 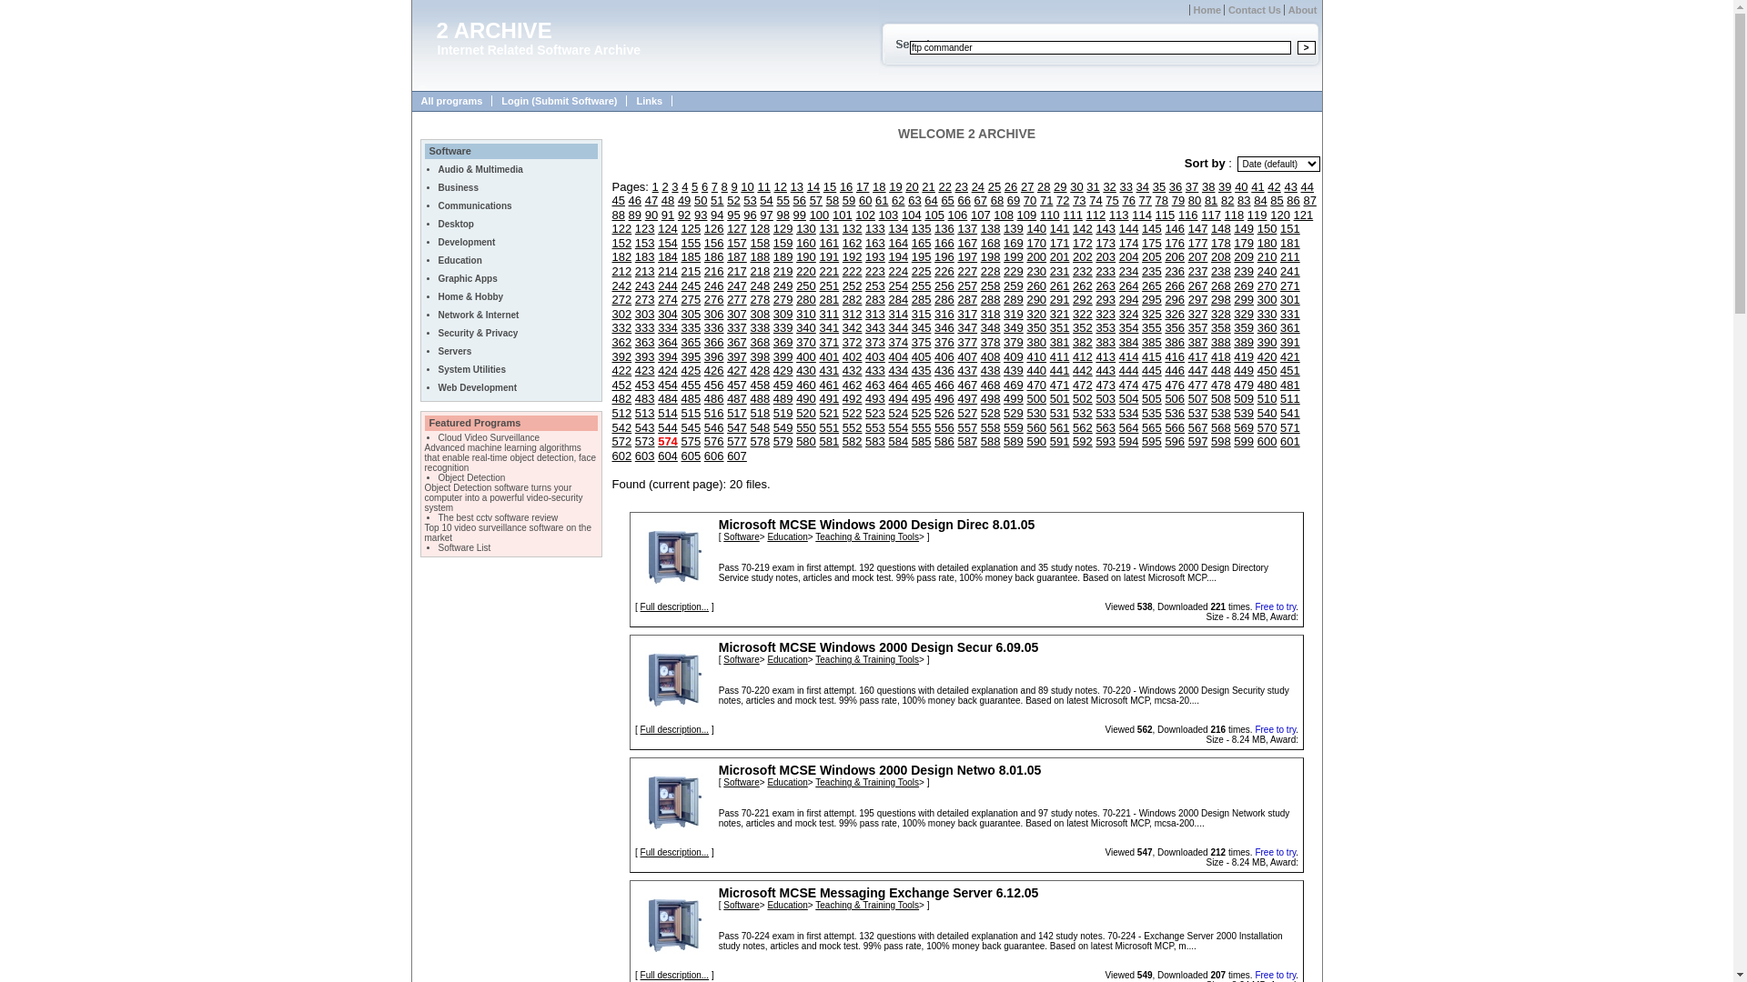 I want to click on 127, so click(x=737, y=229).